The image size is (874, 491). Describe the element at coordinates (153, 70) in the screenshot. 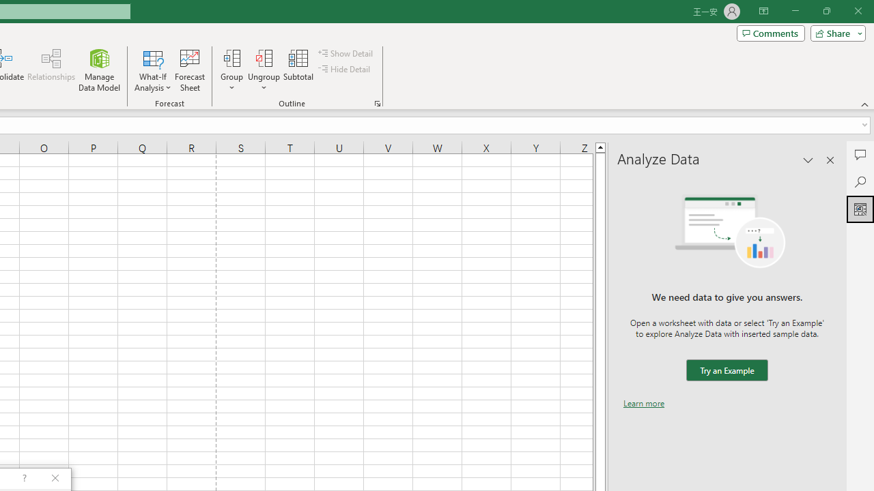

I see `What-If Analysis` at that location.